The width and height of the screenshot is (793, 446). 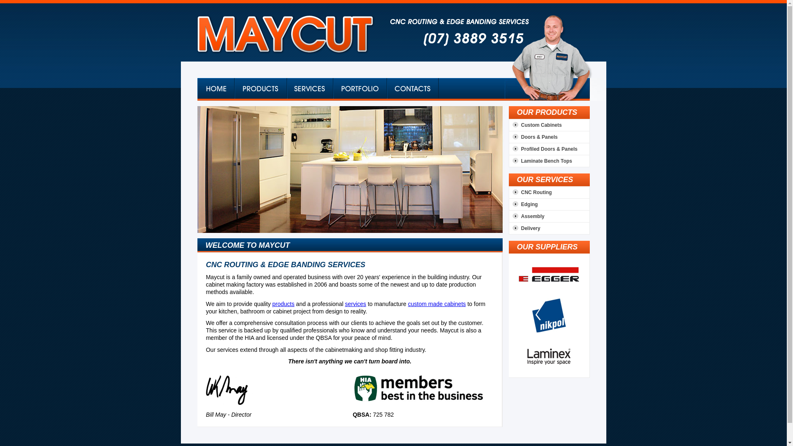 I want to click on OUR SERVICES, so click(x=545, y=180).